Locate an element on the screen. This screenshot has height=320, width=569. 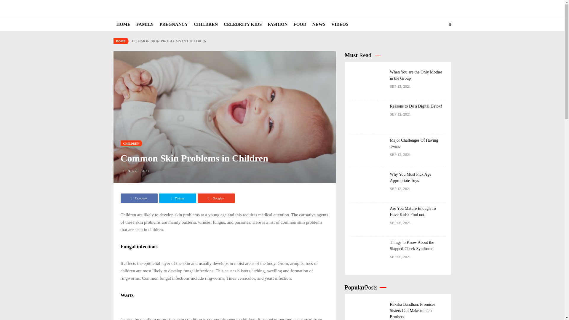
FASHION is located at coordinates (277, 24).